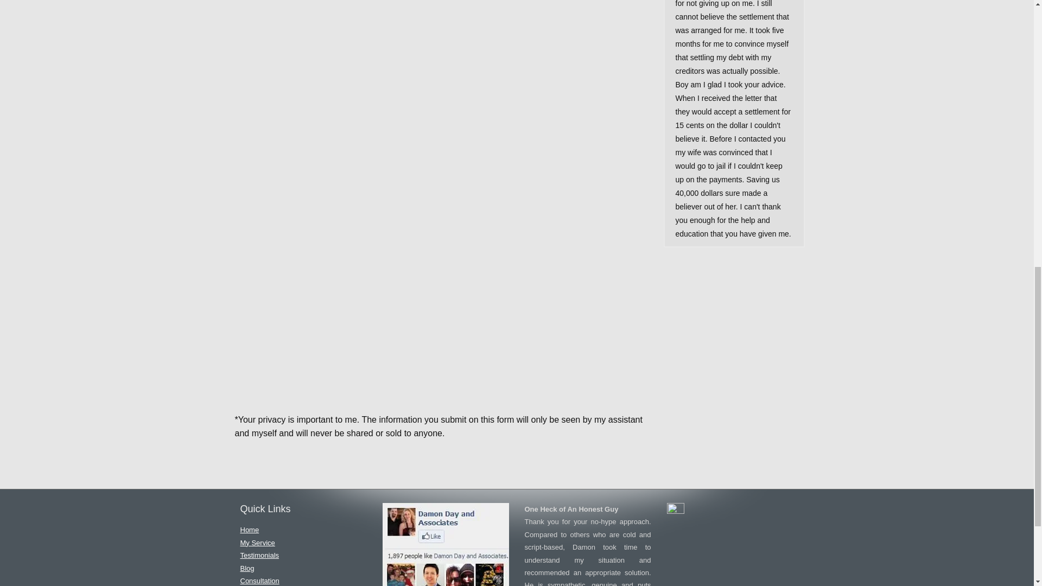 The width and height of the screenshot is (1042, 586). I want to click on Blog, so click(246, 569).